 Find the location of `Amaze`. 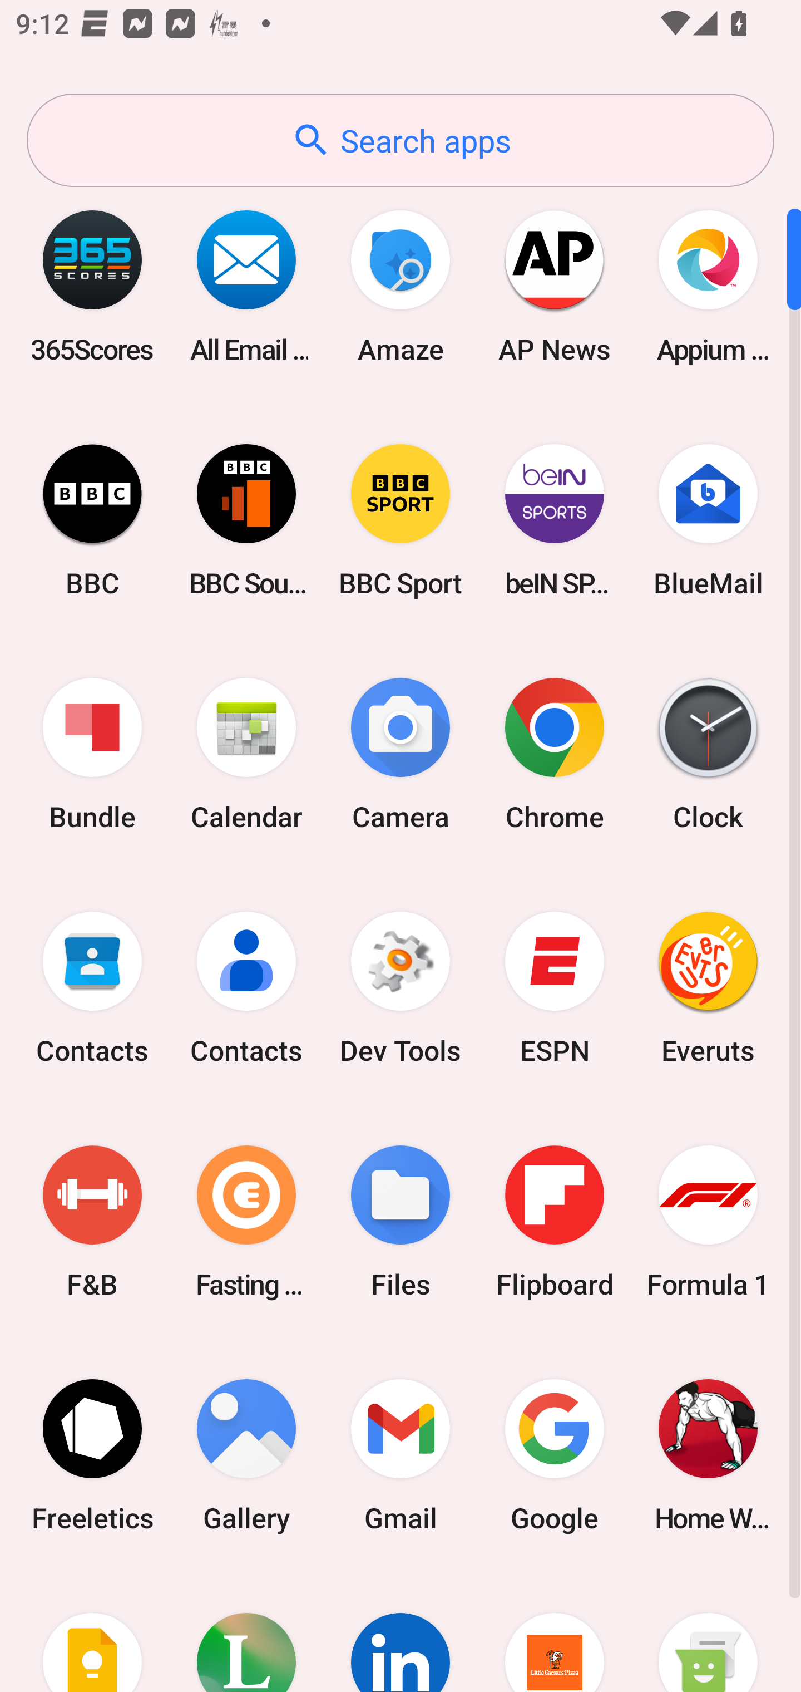

Amaze is located at coordinates (400, 286).